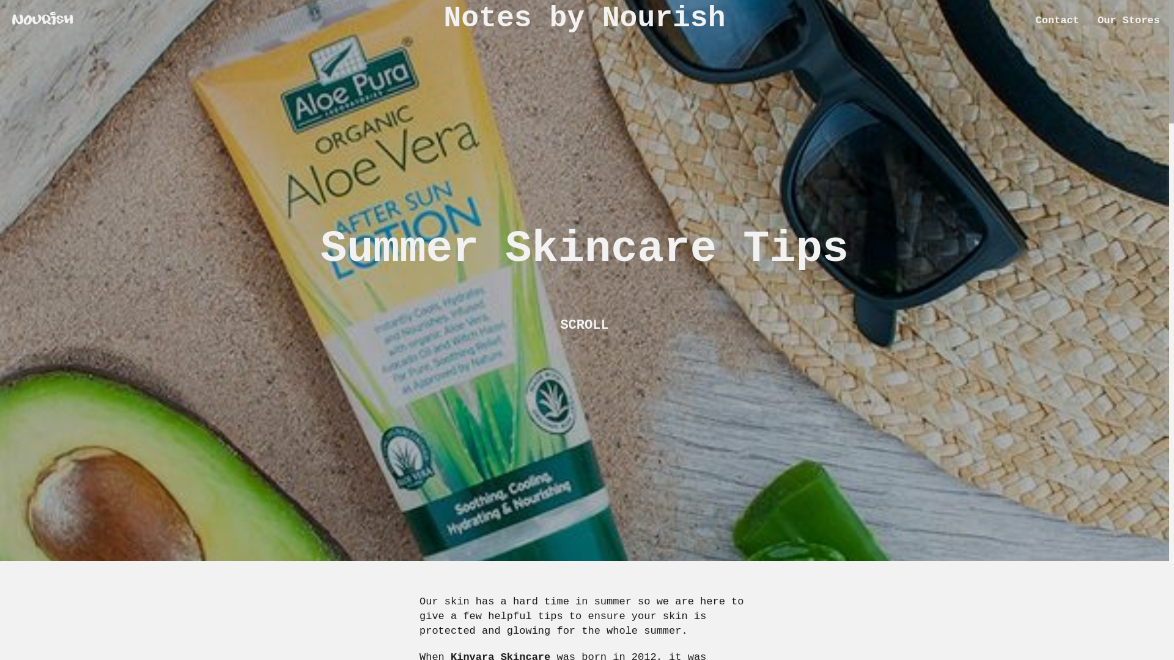  I want to click on Contact, so click(1057, 20).